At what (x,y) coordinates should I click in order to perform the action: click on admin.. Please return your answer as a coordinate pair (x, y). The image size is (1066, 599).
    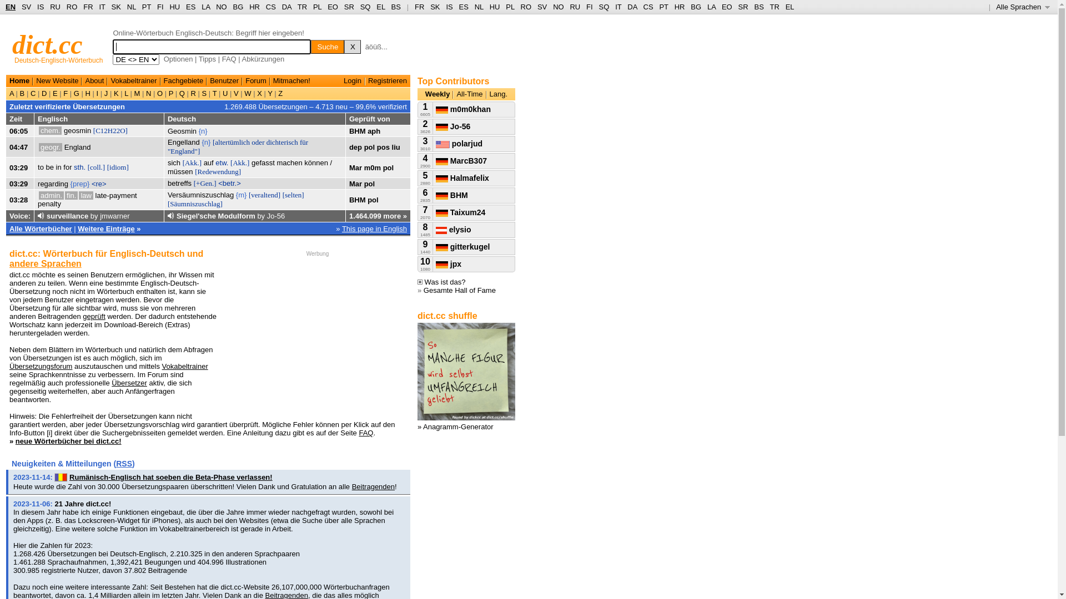
    Looking at the image, I should click on (51, 195).